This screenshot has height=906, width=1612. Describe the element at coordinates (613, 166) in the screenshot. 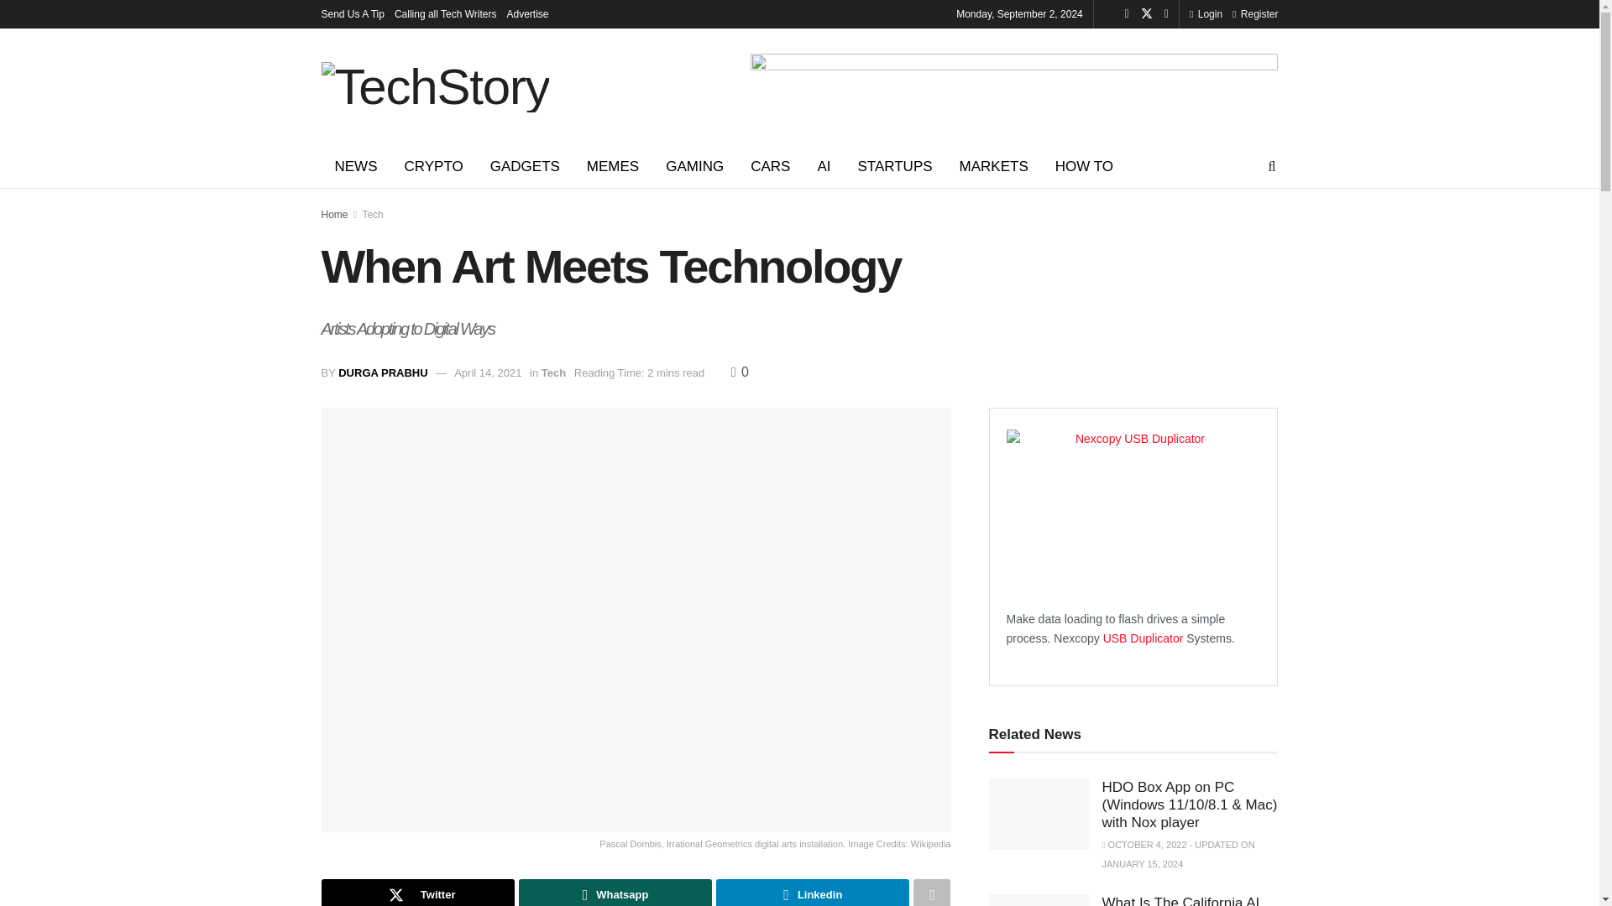

I see `MEMES` at that location.